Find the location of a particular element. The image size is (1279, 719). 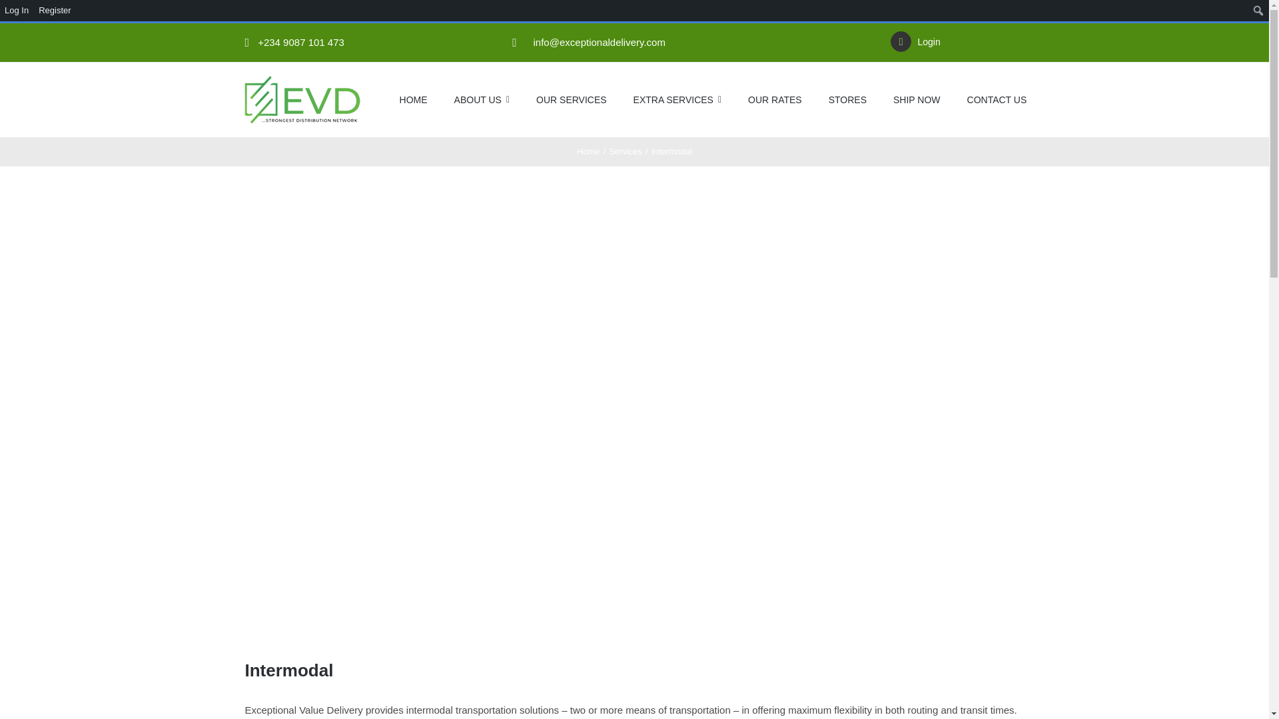

Log In is located at coordinates (17, 11).